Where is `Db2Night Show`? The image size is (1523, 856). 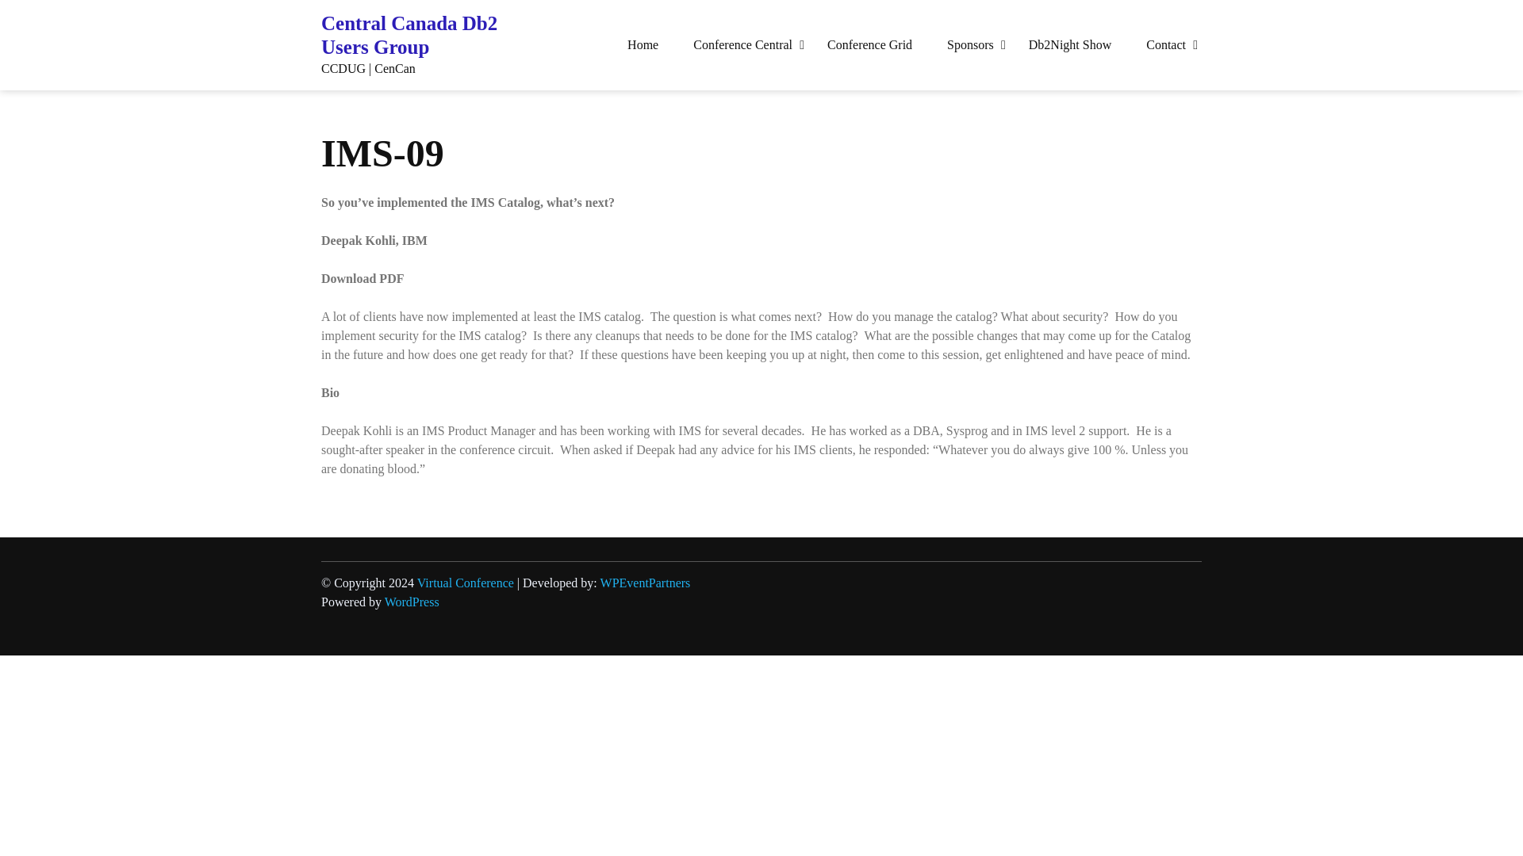
Db2Night Show is located at coordinates (1069, 44).